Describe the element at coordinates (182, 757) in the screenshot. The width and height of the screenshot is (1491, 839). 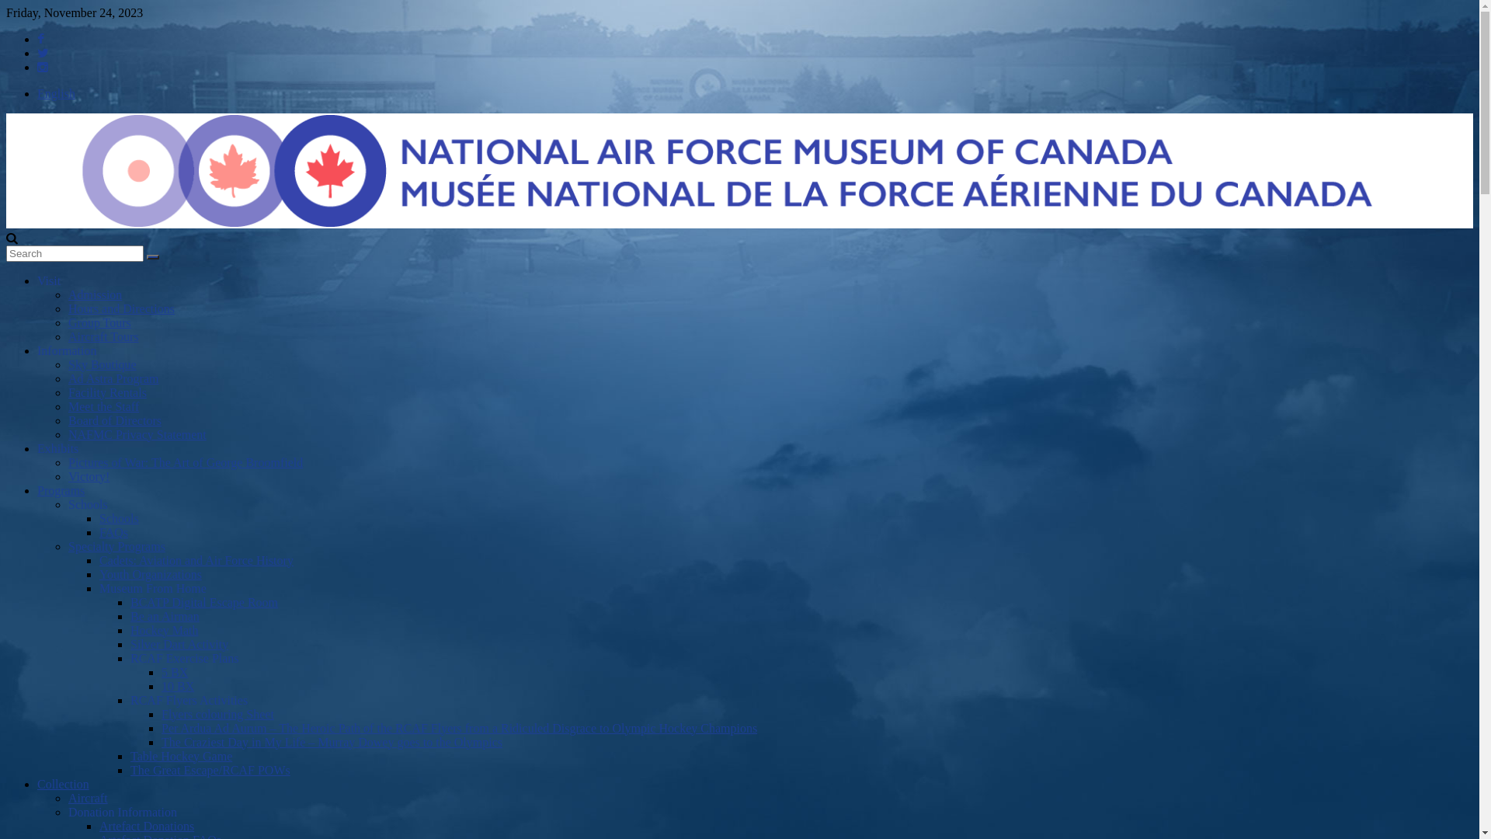
I see `Table Hockey Game` at that location.